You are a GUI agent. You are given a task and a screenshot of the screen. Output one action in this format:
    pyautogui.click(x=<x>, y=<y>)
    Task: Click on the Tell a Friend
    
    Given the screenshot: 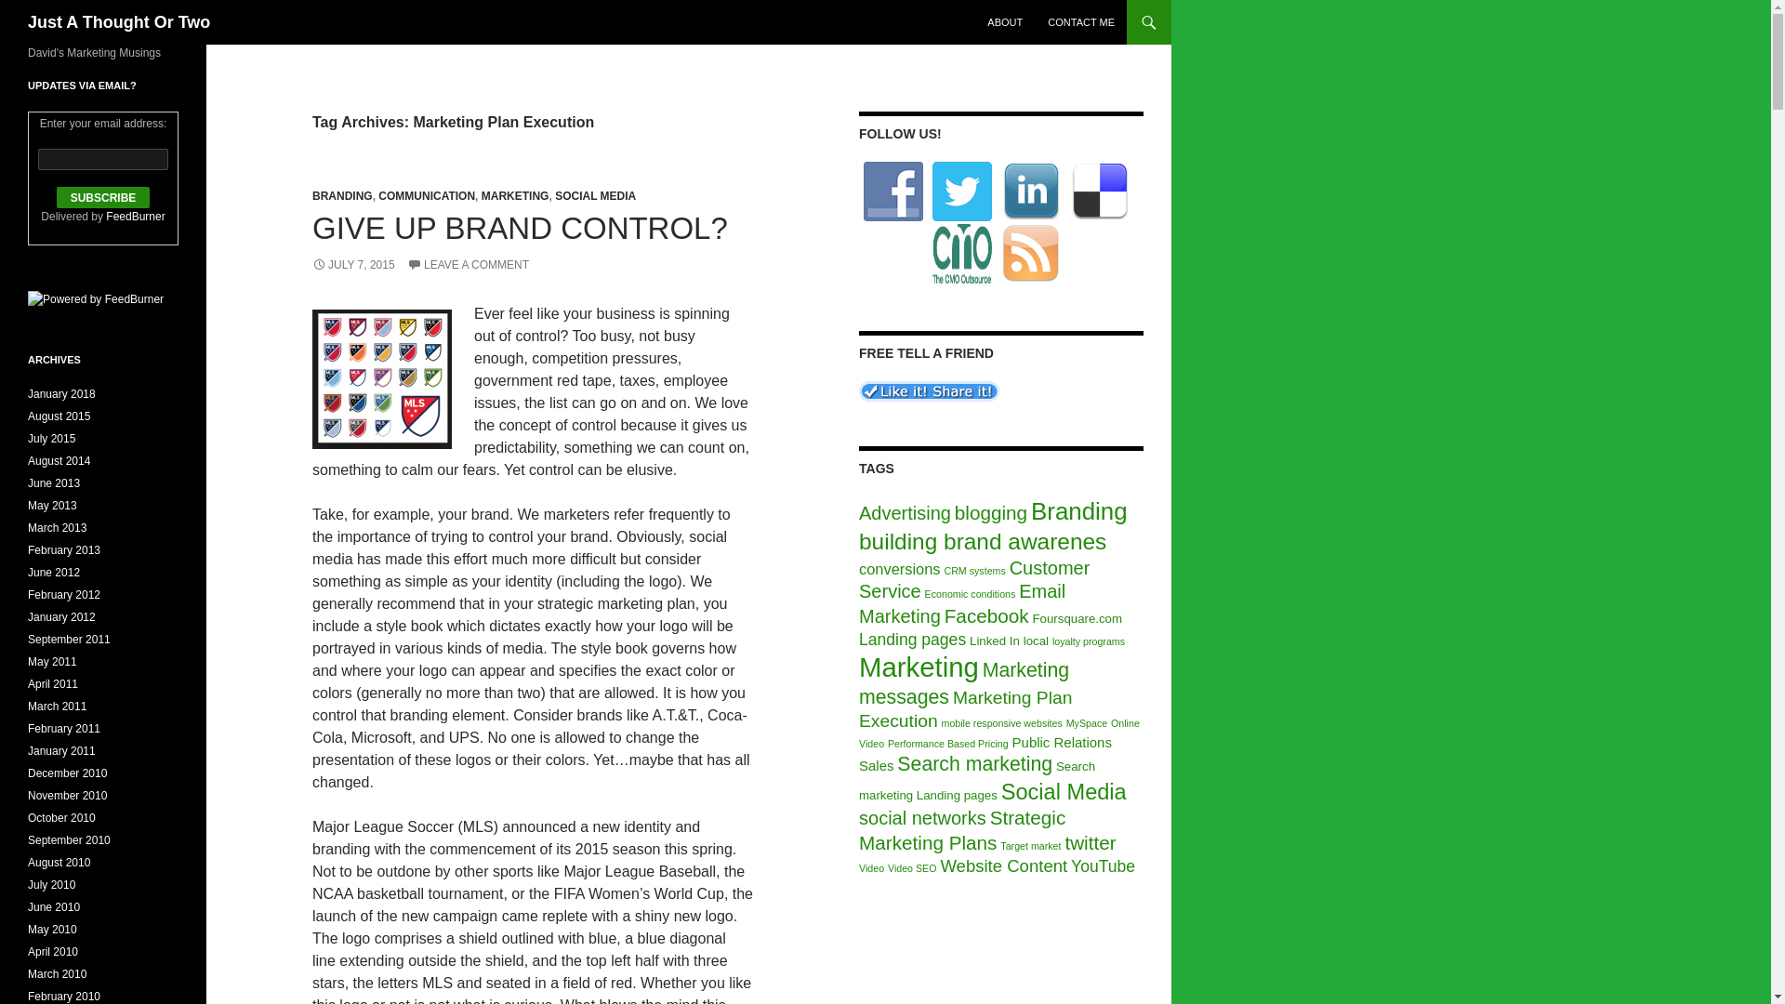 What is the action you would take?
    pyautogui.click(x=929, y=390)
    